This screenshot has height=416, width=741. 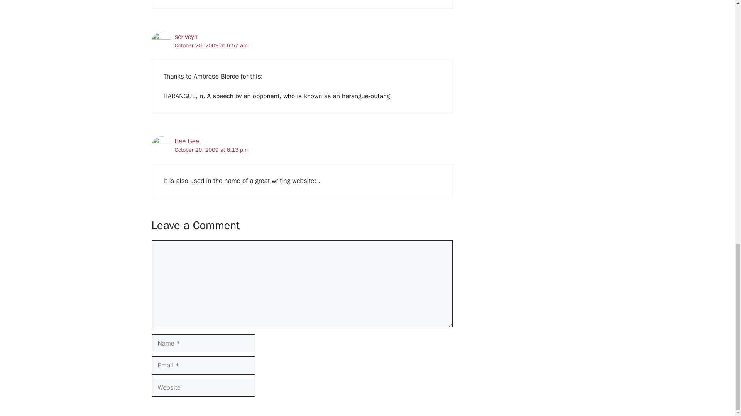 I want to click on October 20, 2009 at 6:57 am, so click(x=211, y=45).